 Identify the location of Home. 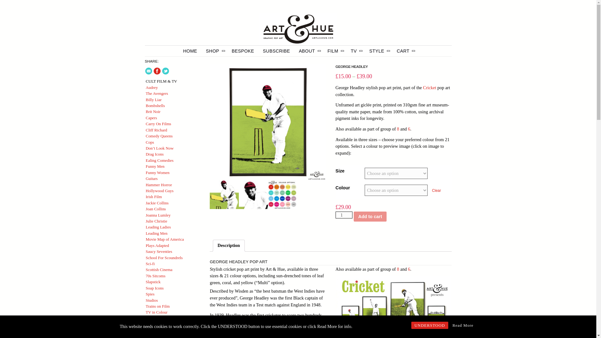
(298, 29).